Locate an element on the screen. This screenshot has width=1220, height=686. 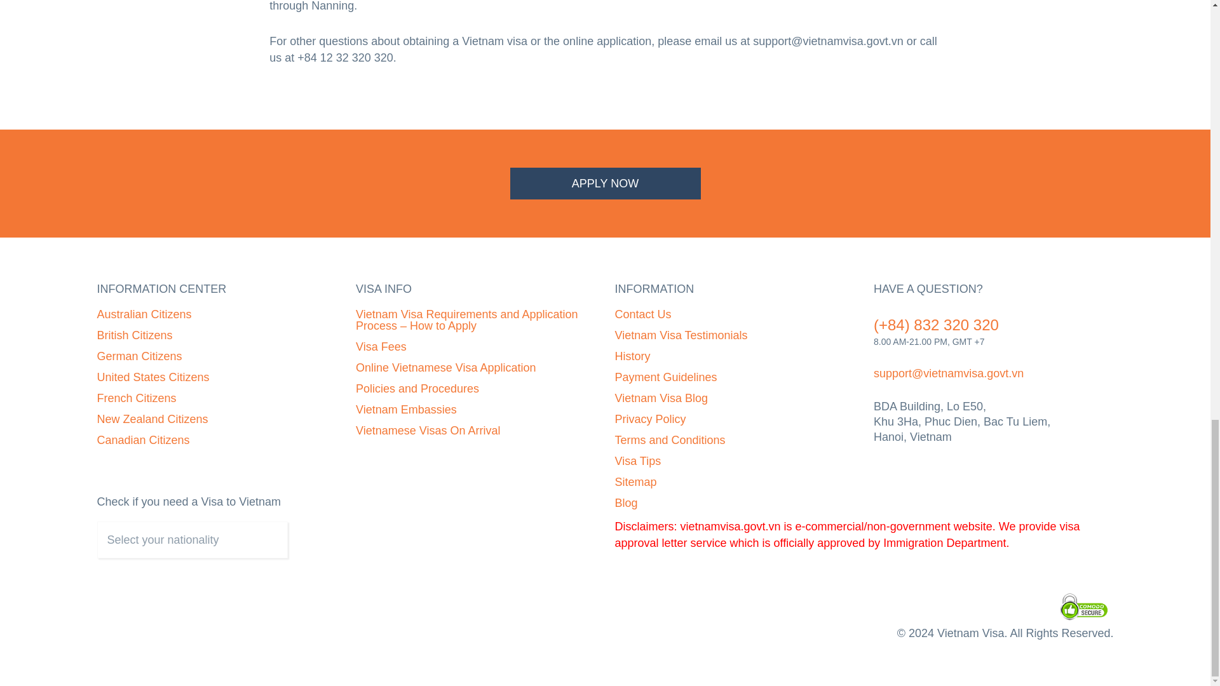
United States Citizens is located at coordinates (152, 377).